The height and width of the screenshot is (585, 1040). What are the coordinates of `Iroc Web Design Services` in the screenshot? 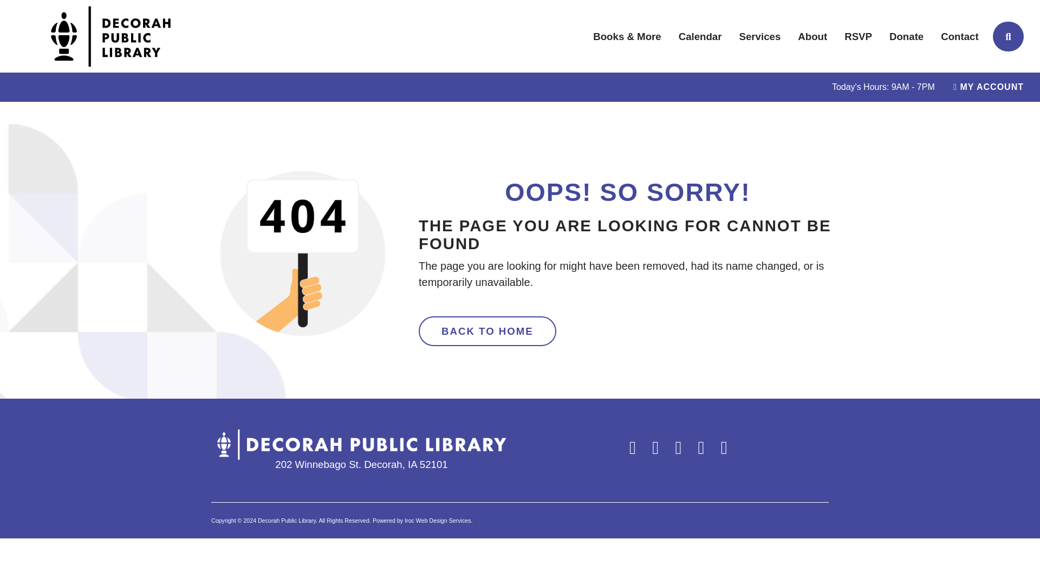 It's located at (438, 520).